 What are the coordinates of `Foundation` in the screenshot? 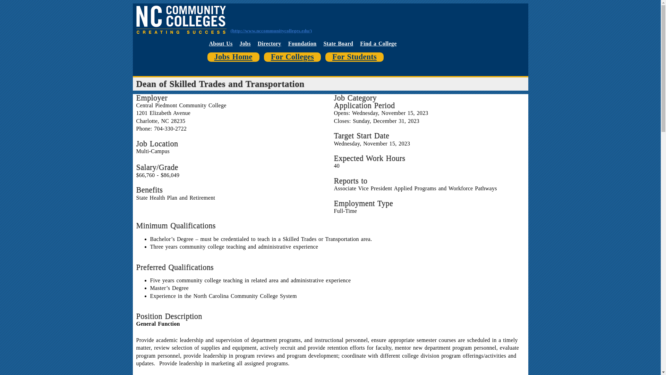 It's located at (302, 43).